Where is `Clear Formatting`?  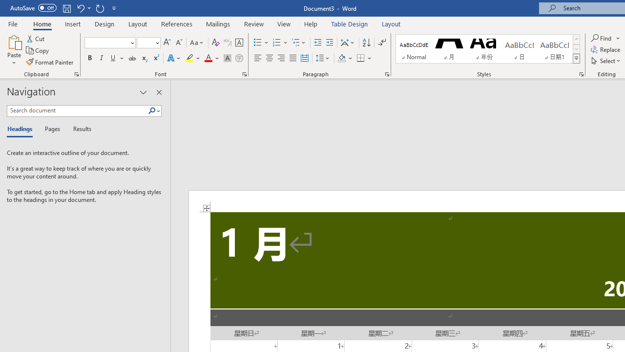 Clear Formatting is located at coordinates (216, 43).